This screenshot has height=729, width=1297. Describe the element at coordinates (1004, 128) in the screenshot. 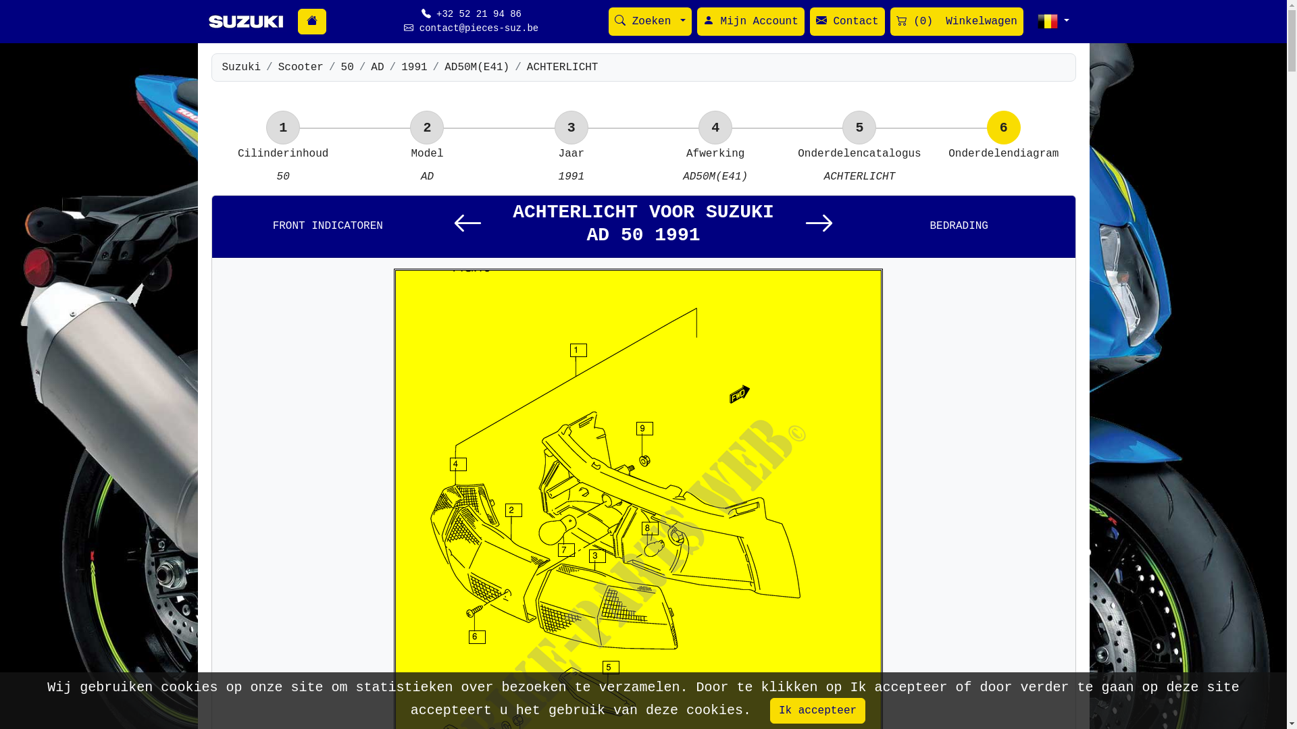

I see `6` at that location.